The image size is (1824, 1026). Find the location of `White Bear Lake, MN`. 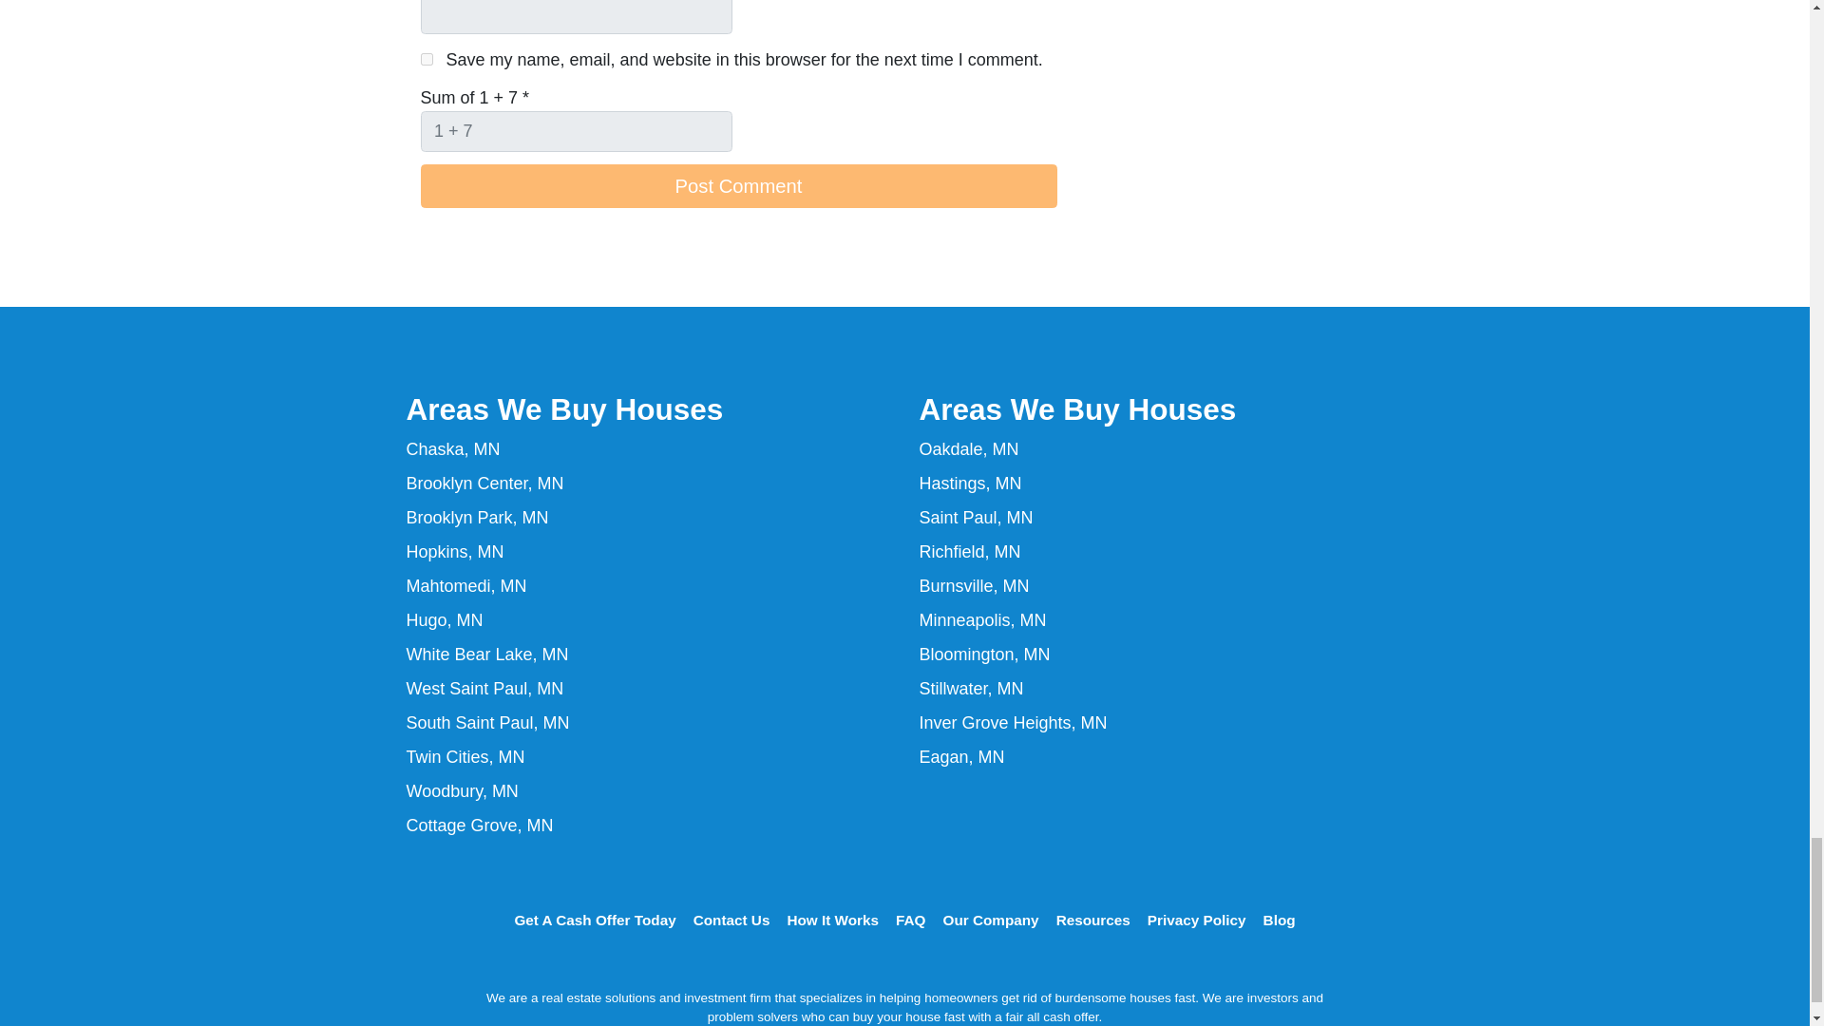

White Bear Lake, MN is located at coordinates (488, 654).